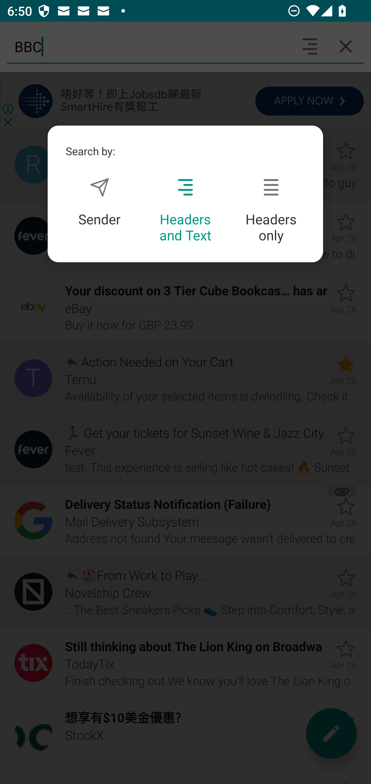 Image resolution: width=371 pixels, height=784 pixels. Describe the element at coordinates (99, 202) in the screenshot. I see `Sender` at that location.